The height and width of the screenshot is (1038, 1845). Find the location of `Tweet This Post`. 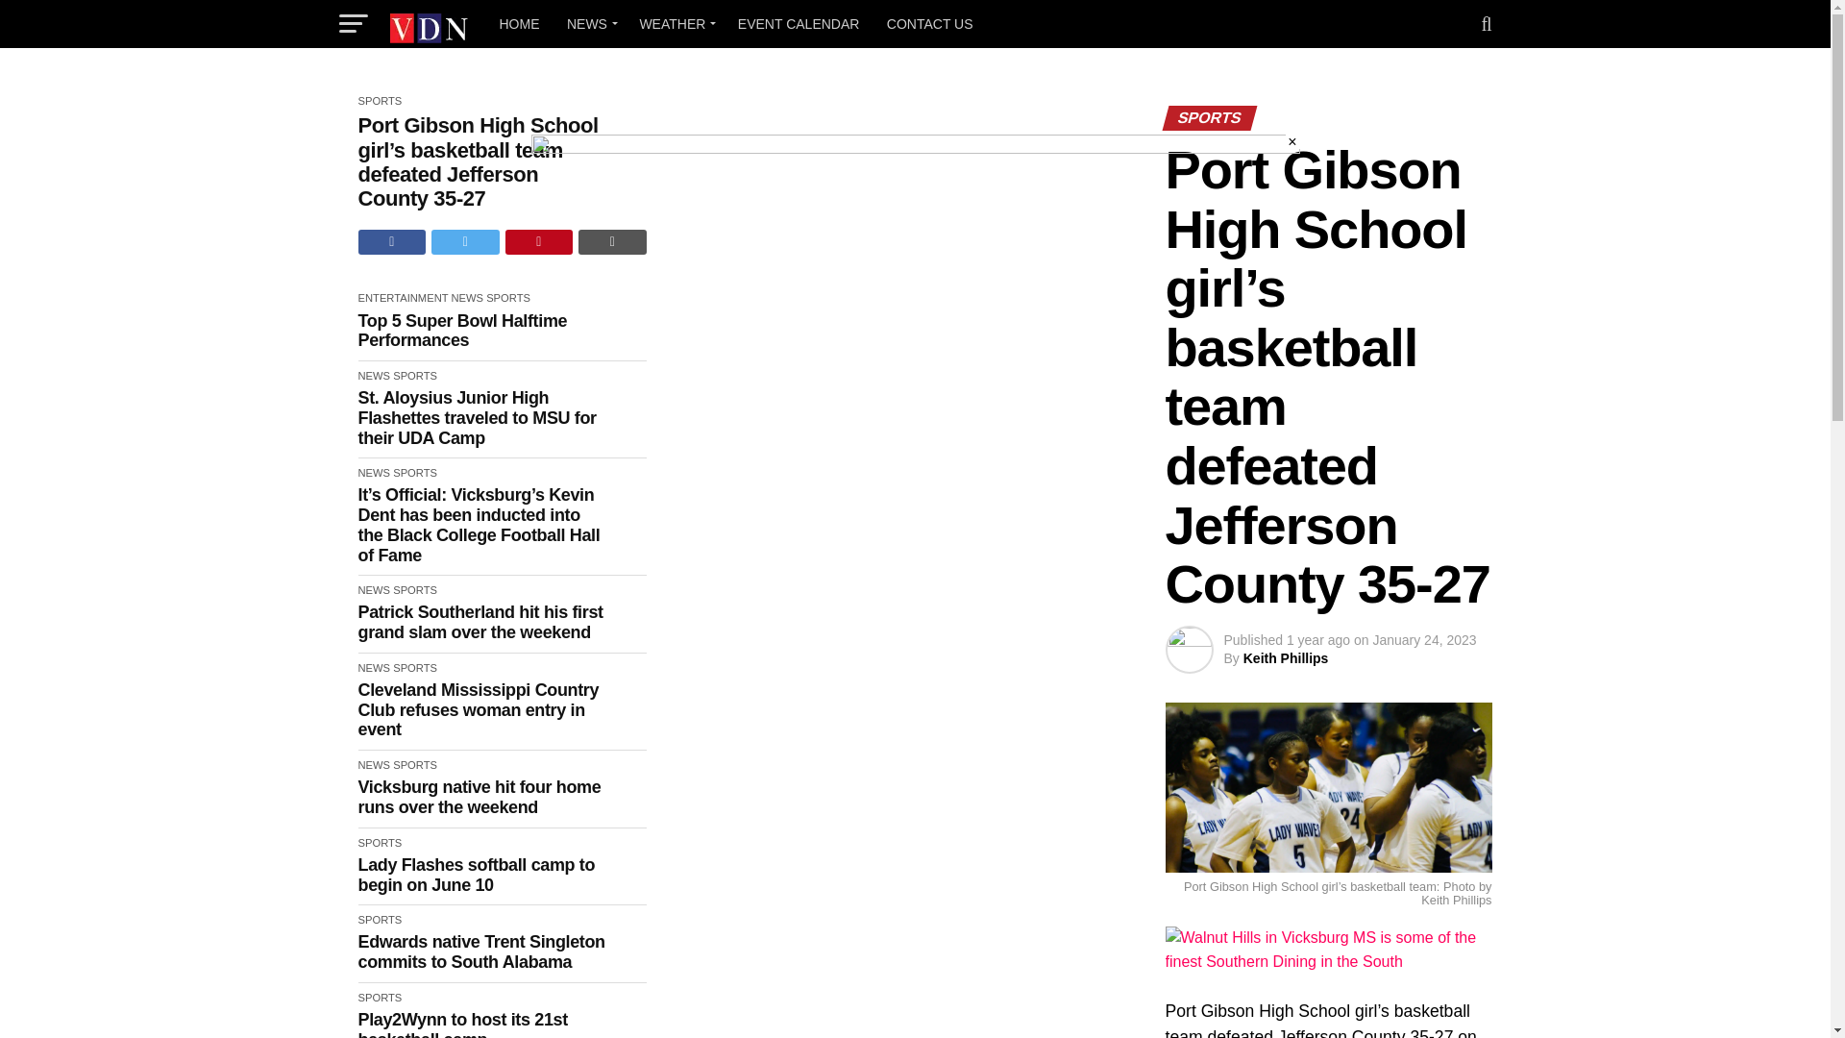

Tweet This Post is located at coordinates (465, 241).